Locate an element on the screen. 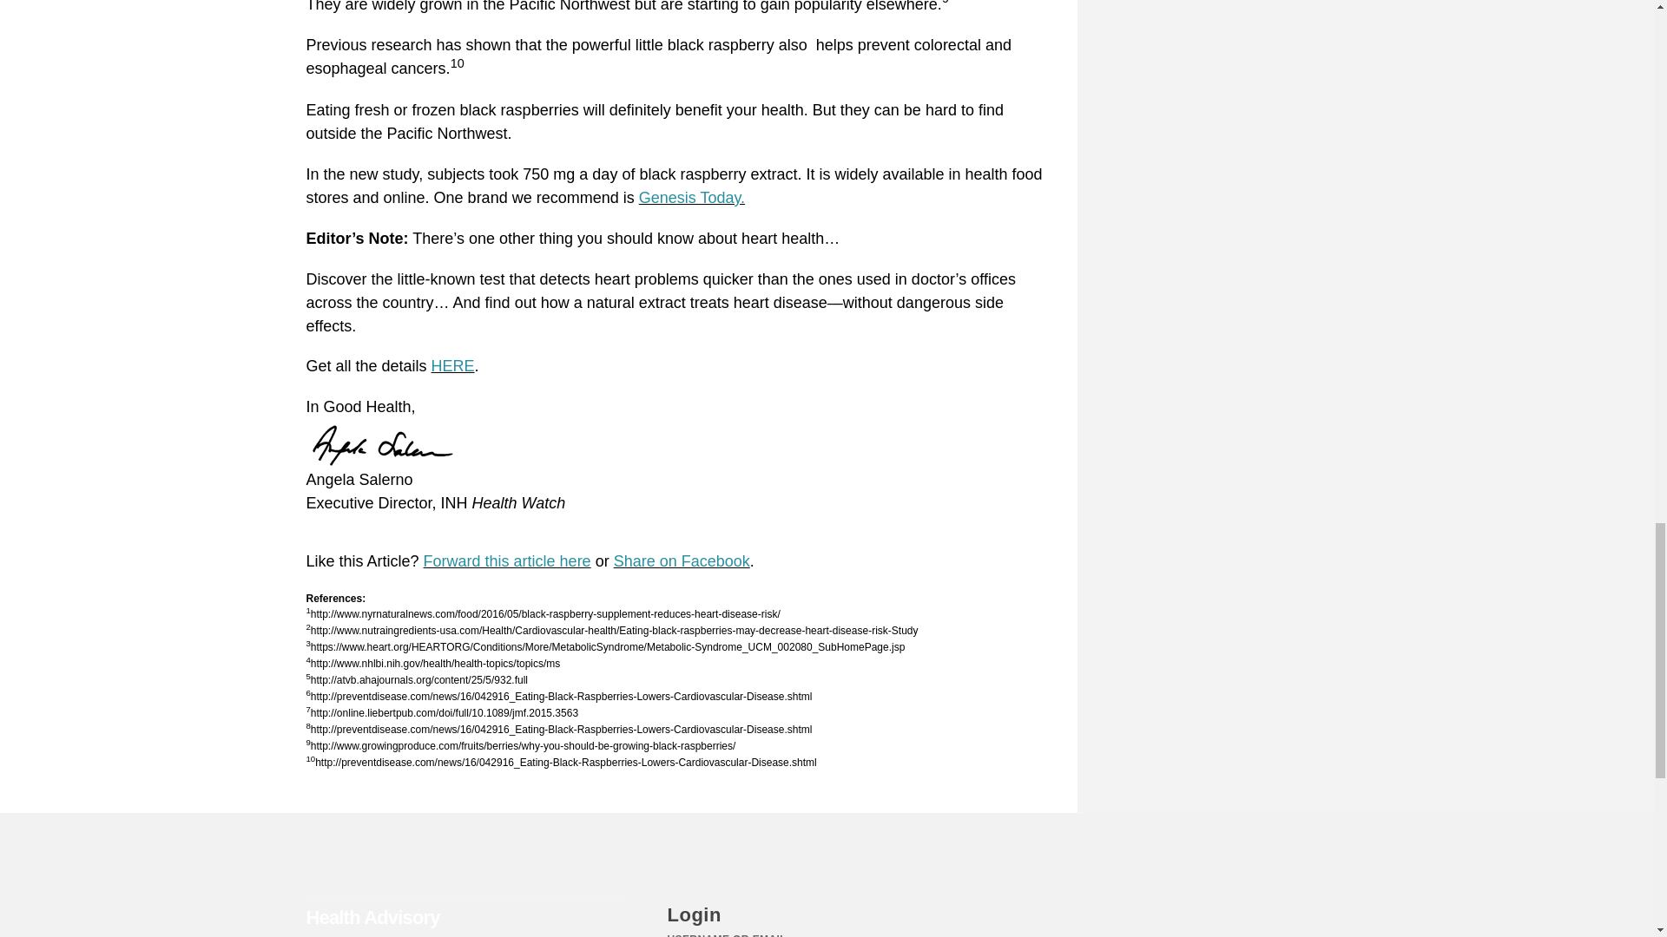  forever is located at coordinates (422, 10).